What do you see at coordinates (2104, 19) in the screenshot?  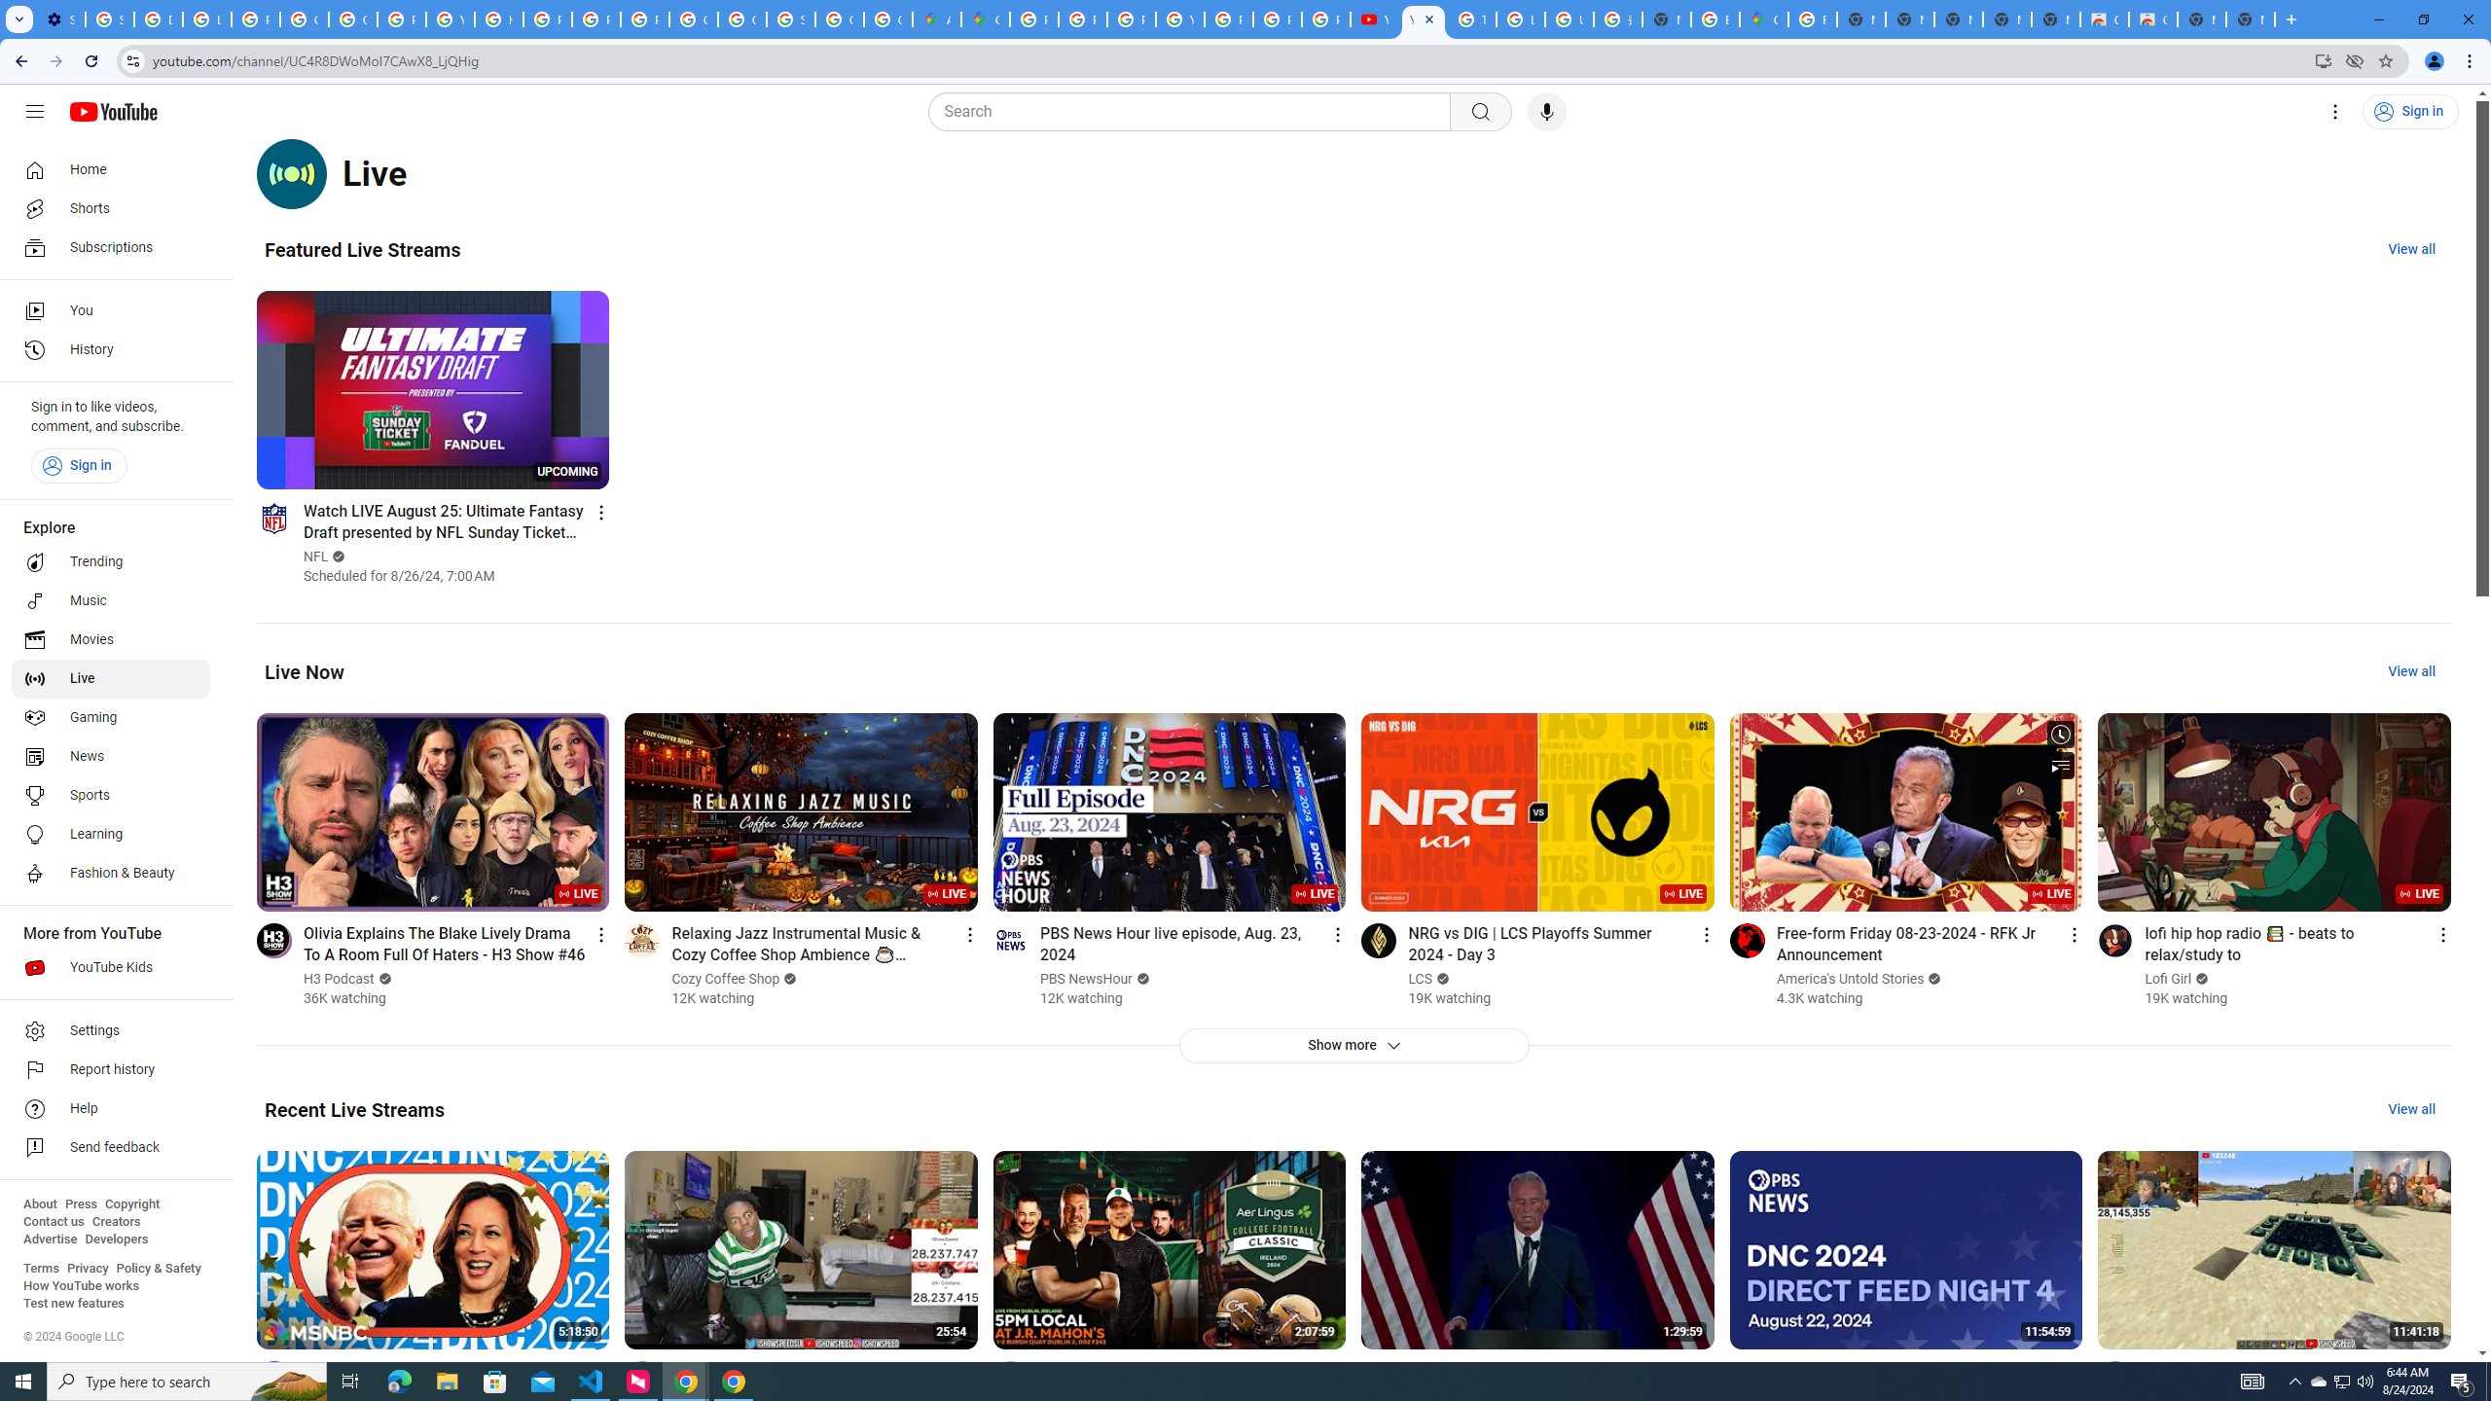 I see `Classic Blue - Chrome Web Store` at bounding box center [2104, 19].